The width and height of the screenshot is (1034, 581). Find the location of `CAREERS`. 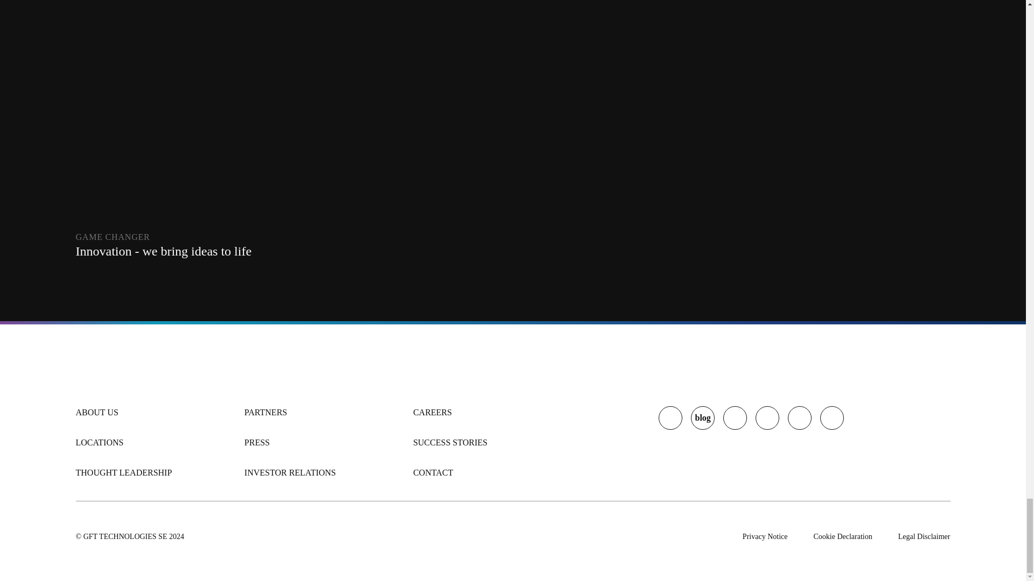

CAREERS is located at coordinates (432, 412).